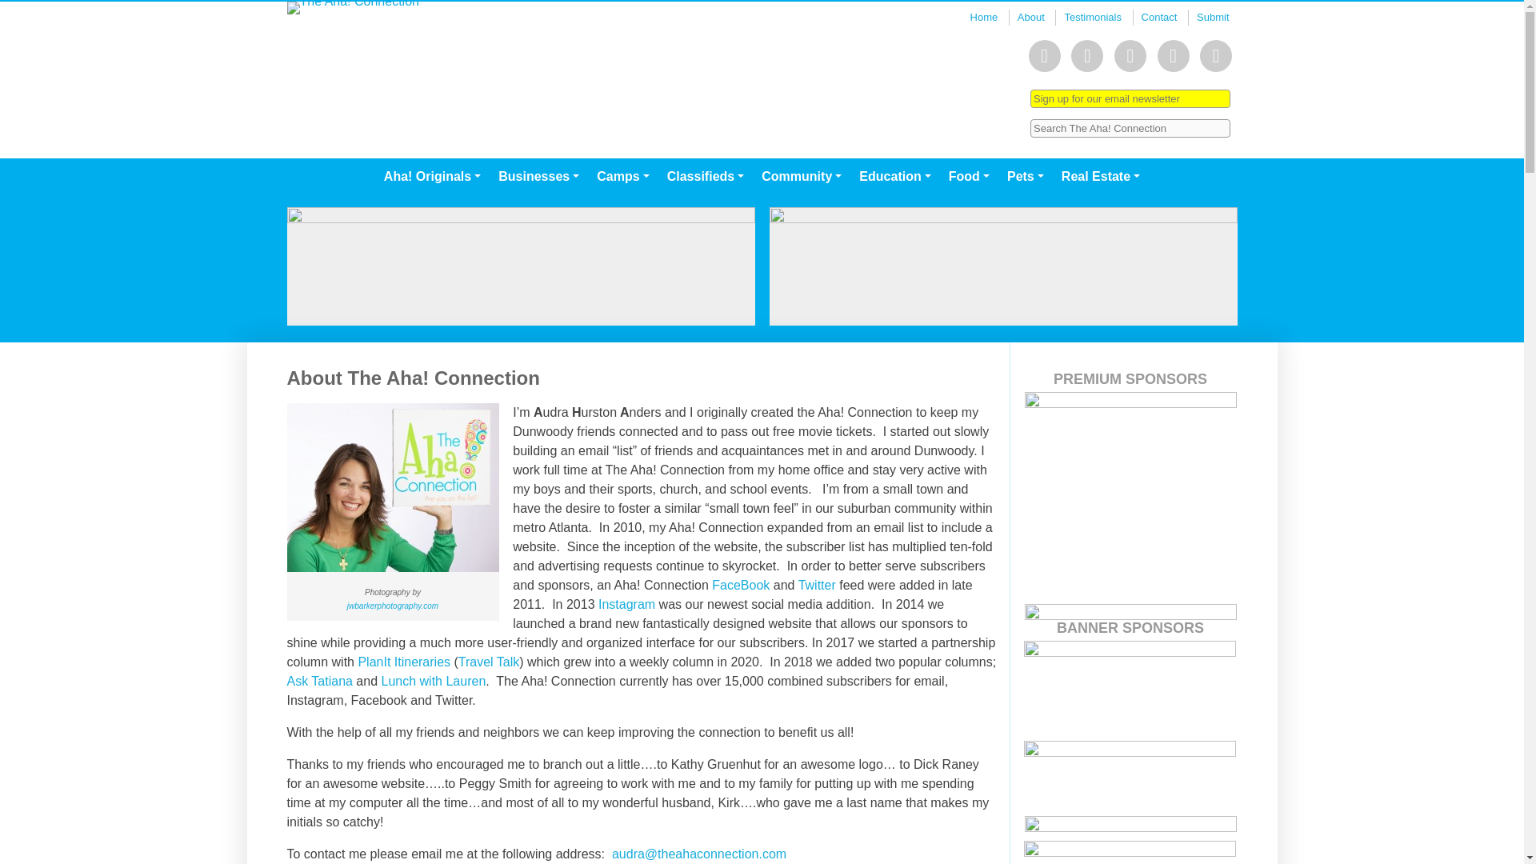 The height and width of the screenshot is (864, 1536). Describe the element at coordinates (1159, 18) in the screenshot. I see `Contact` at that location.